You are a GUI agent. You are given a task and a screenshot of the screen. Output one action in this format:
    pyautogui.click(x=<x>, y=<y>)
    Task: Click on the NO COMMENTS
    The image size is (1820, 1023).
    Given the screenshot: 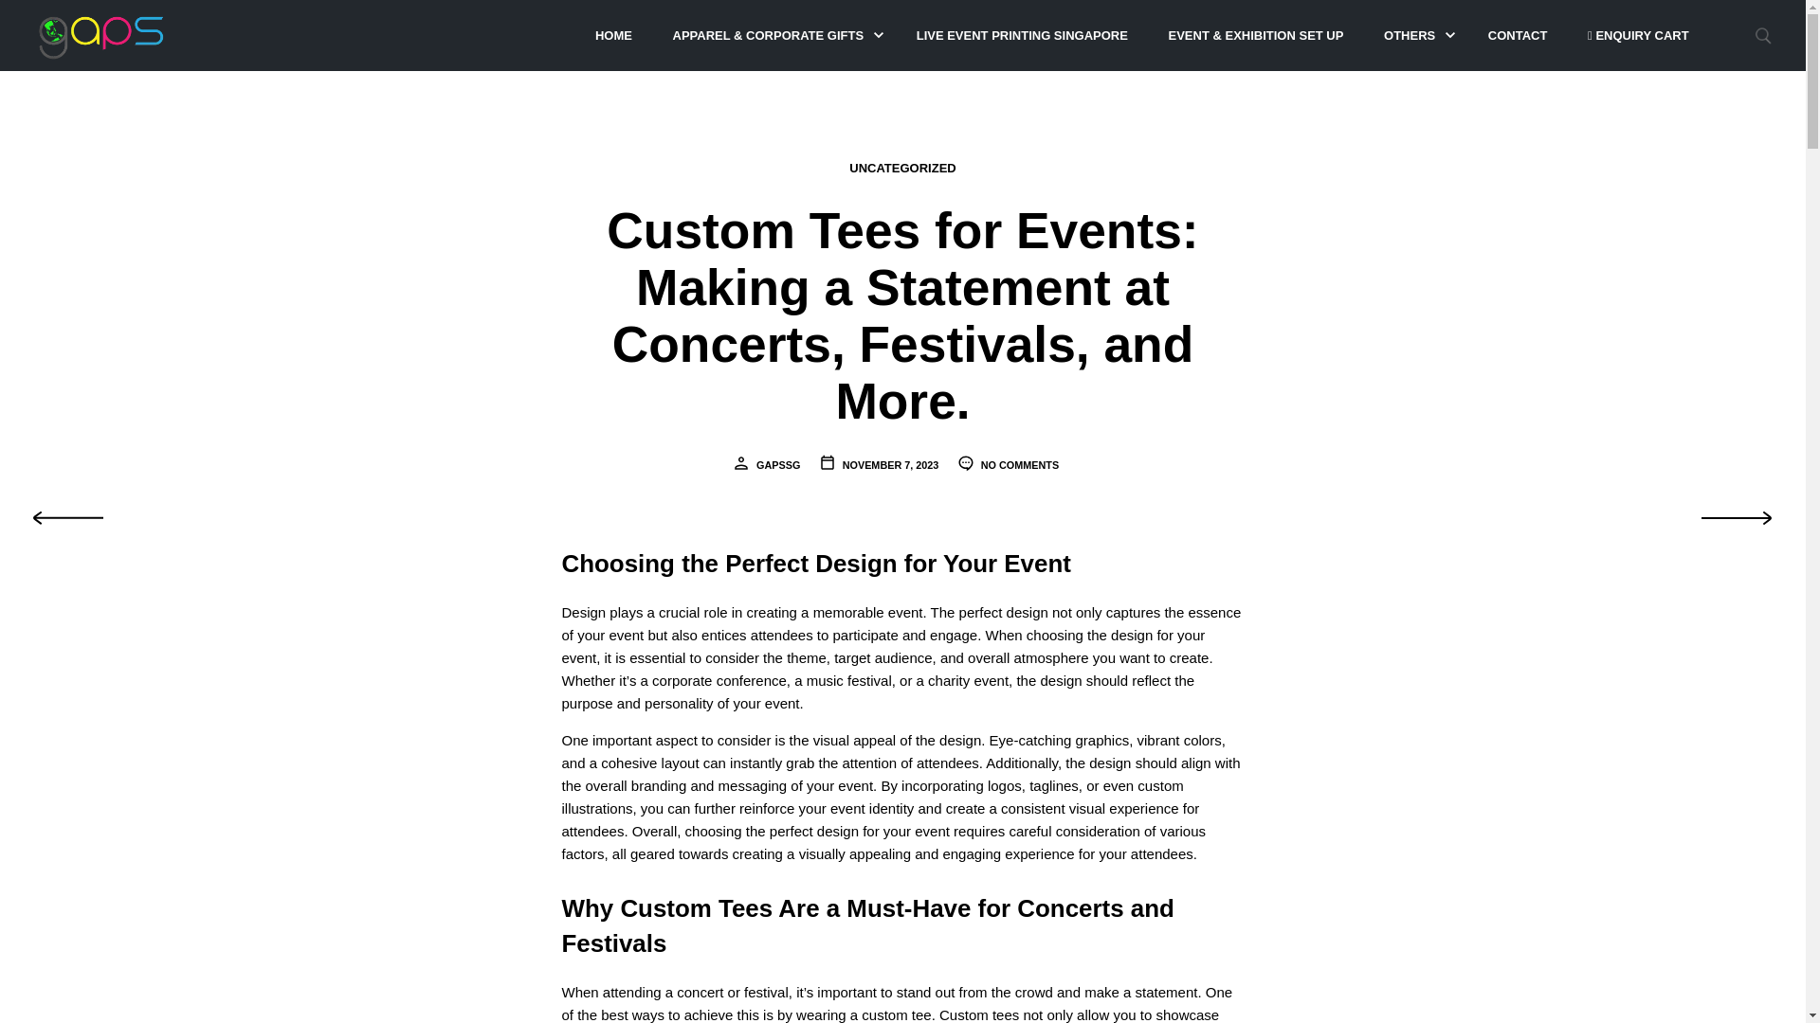 What is the action you would take?
    pyautogui.click(x=1008, y=464)
    